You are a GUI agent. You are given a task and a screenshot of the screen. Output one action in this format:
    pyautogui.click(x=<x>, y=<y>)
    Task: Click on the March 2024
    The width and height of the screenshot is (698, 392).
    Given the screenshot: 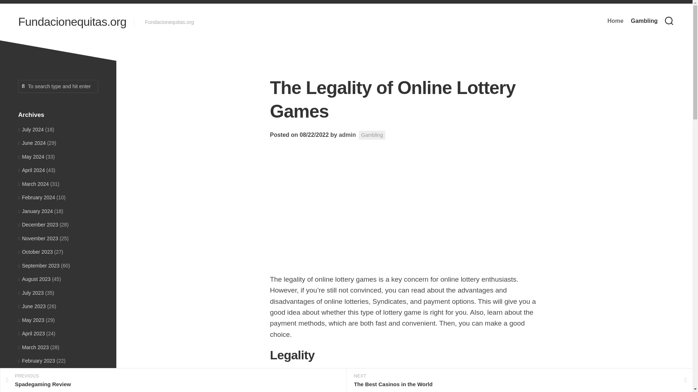 What is the action you would take?
    pyautogui.click(x=33, y=184)
    